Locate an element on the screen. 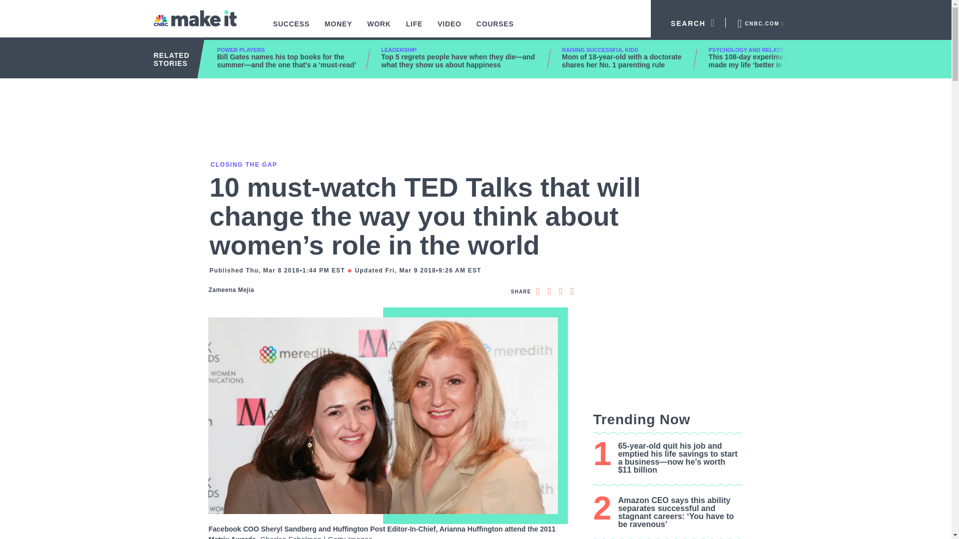 The image size is (959, 539). LIFE is located at coordinates (415, 29).